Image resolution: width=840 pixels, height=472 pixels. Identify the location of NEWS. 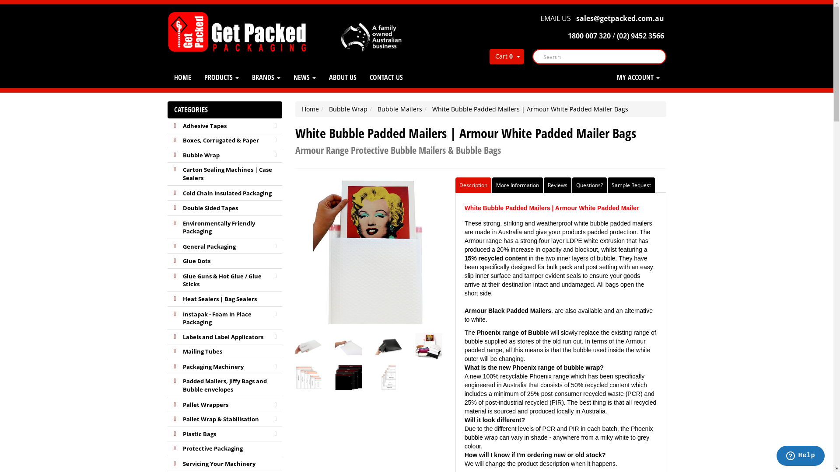
(304, 77).